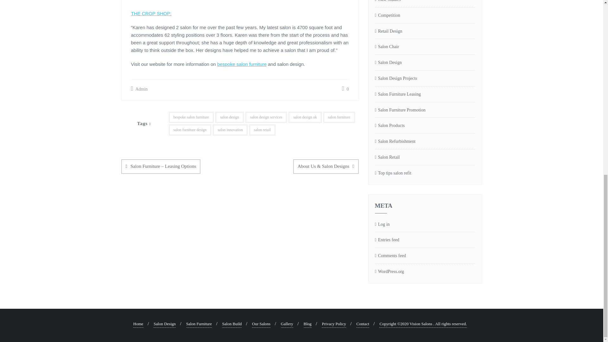 This screenshot has height=342, width=608. I want to click on salon design services, so click(266, 117).